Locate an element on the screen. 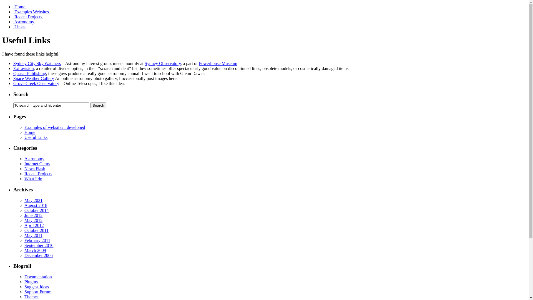 The image size is (533, 300). Support Forum is located at coordinates (38, 292).